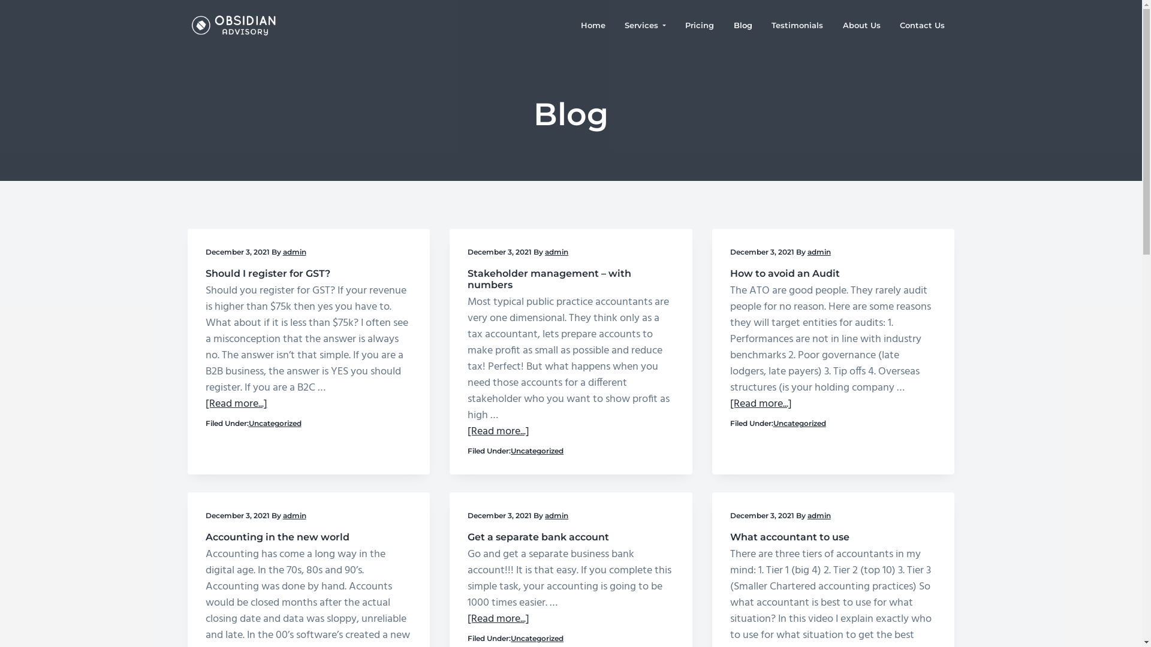  What do you see at coordinates (267, 273) in the screenshot?
I see `Should I register for GST?` at bounding box center [267, 273].